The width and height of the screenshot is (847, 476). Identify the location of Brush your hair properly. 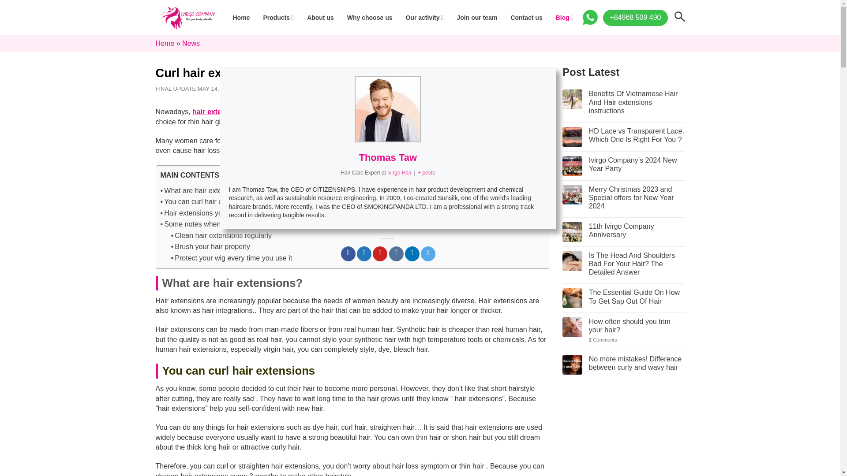
(211, 247).